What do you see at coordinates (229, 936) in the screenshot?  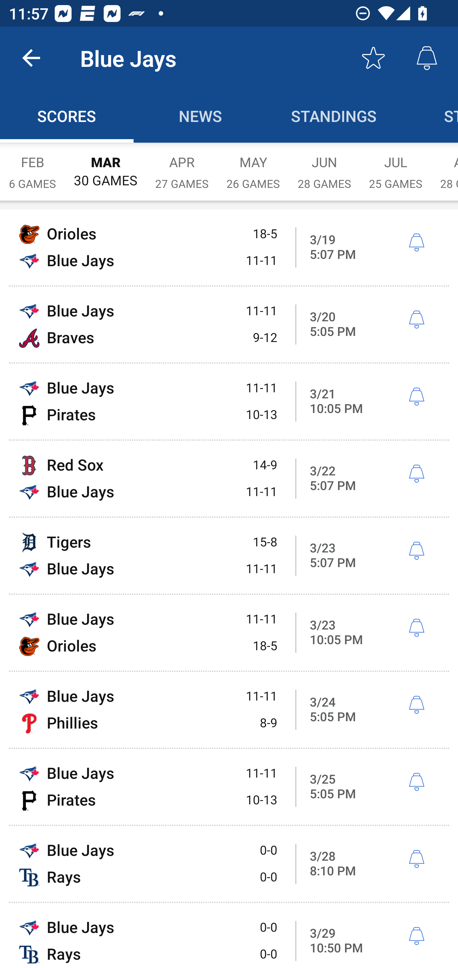 I see `Blue Jays 0-0 Rays 0-0 3/29 10:50 PM í` at bounding box center [229, 936].